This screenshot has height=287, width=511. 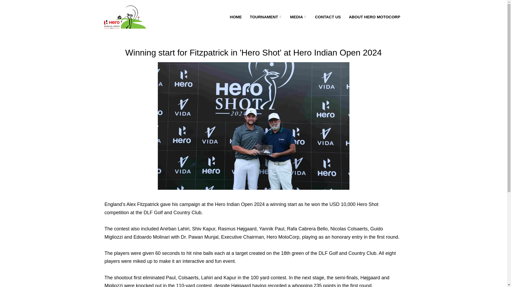 What do you see at coordinates (374, 17) in the screenshot?
I see `ABOUT HERO MOTOCORP` at bounding box center [374, 17].